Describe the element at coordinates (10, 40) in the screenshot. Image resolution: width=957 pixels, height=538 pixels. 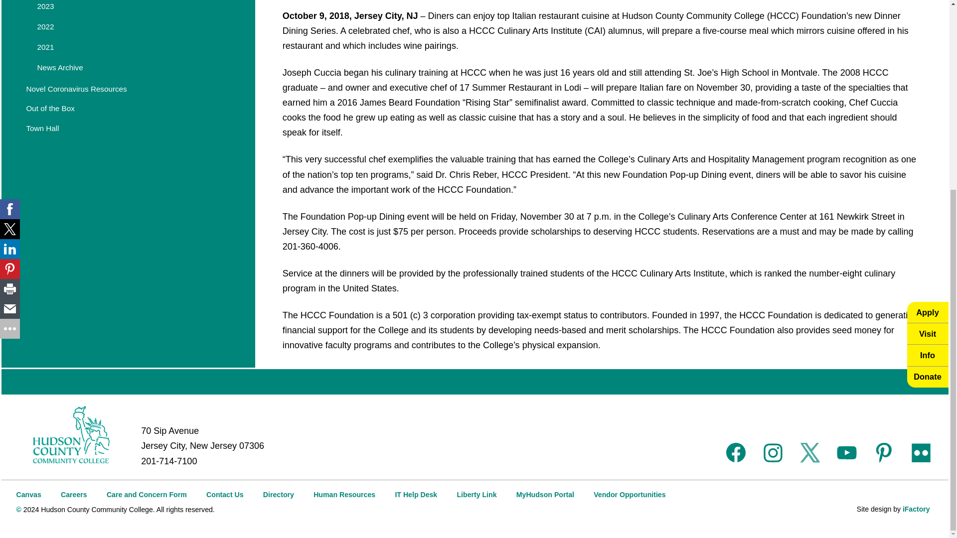
I see `More sharing options` at that location.